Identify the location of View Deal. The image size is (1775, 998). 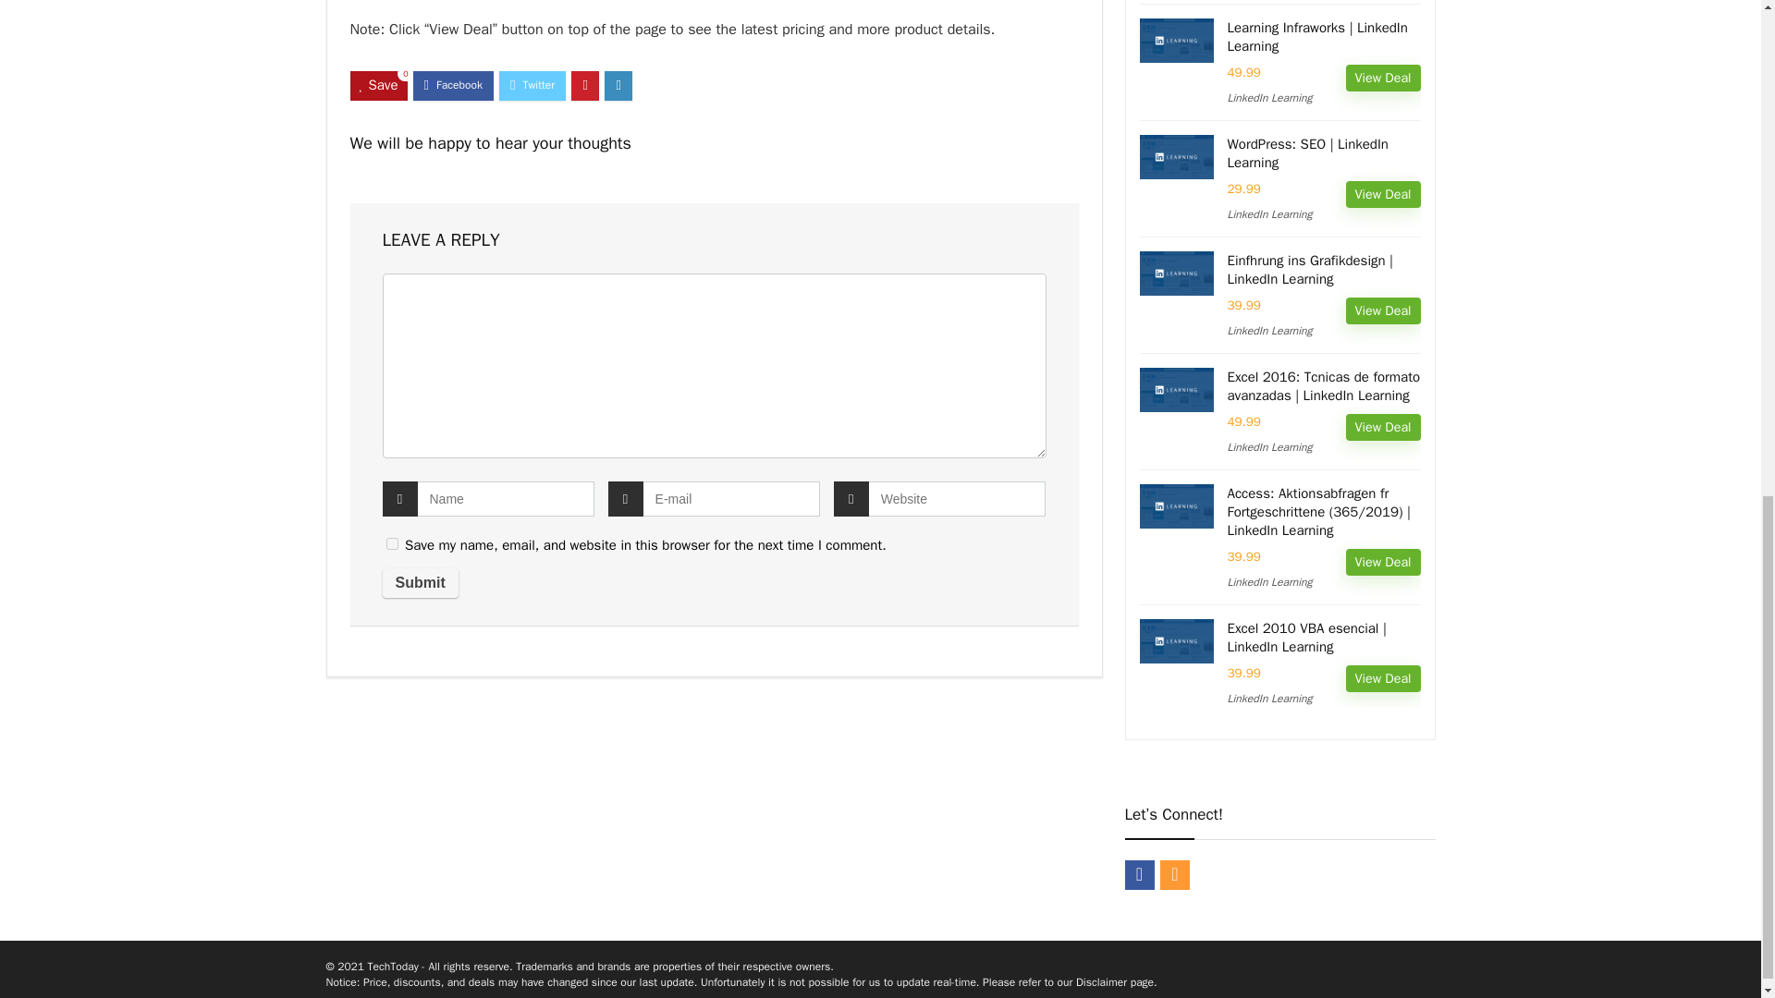
(1383, 78).